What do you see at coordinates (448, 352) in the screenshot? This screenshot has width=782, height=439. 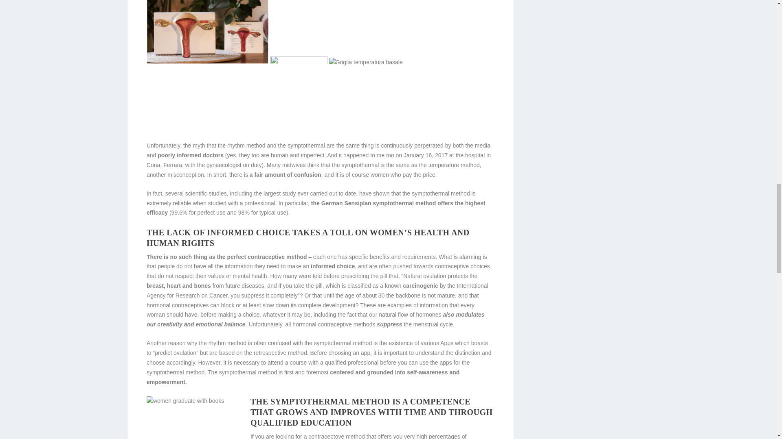 I see `understand the distinction` at bounding box center [448, 352].